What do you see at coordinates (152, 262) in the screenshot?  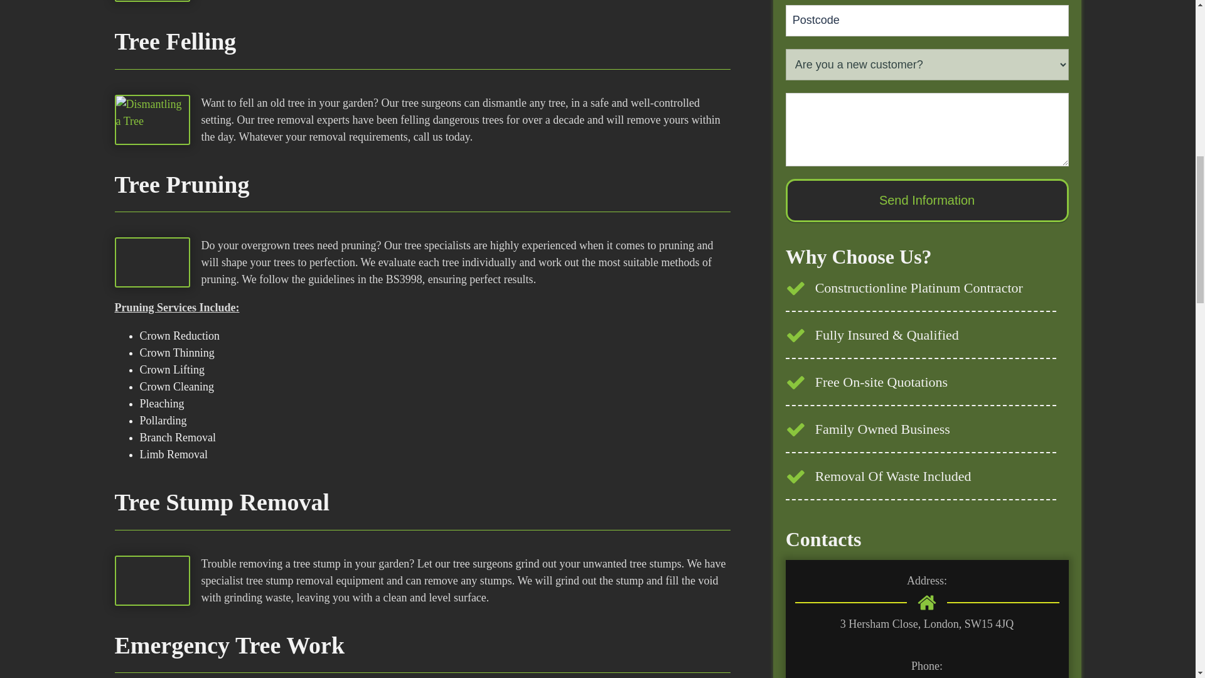 I see `tree pruning small` at bounding box center [152, 262].